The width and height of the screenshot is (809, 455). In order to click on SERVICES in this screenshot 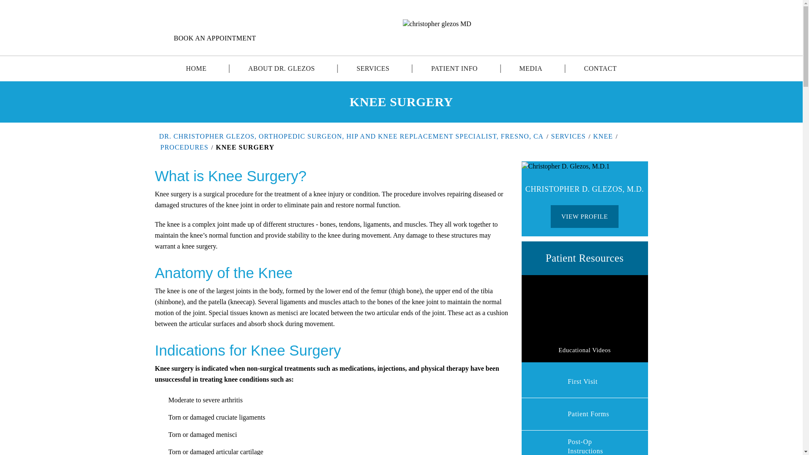, I will do `click(372, 68)`.